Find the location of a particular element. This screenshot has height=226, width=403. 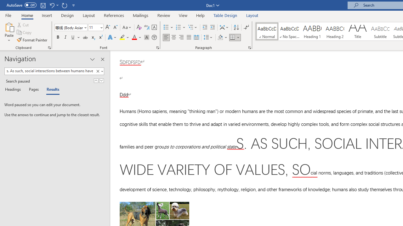

Enclose Characters... is located at coordinates (154, 38).